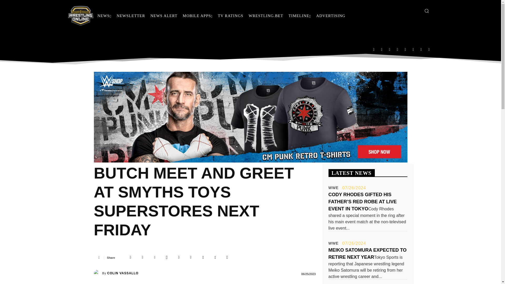  Describe the element at coordinates (390, 49) in the screenshot. I see `Mail` at that location.